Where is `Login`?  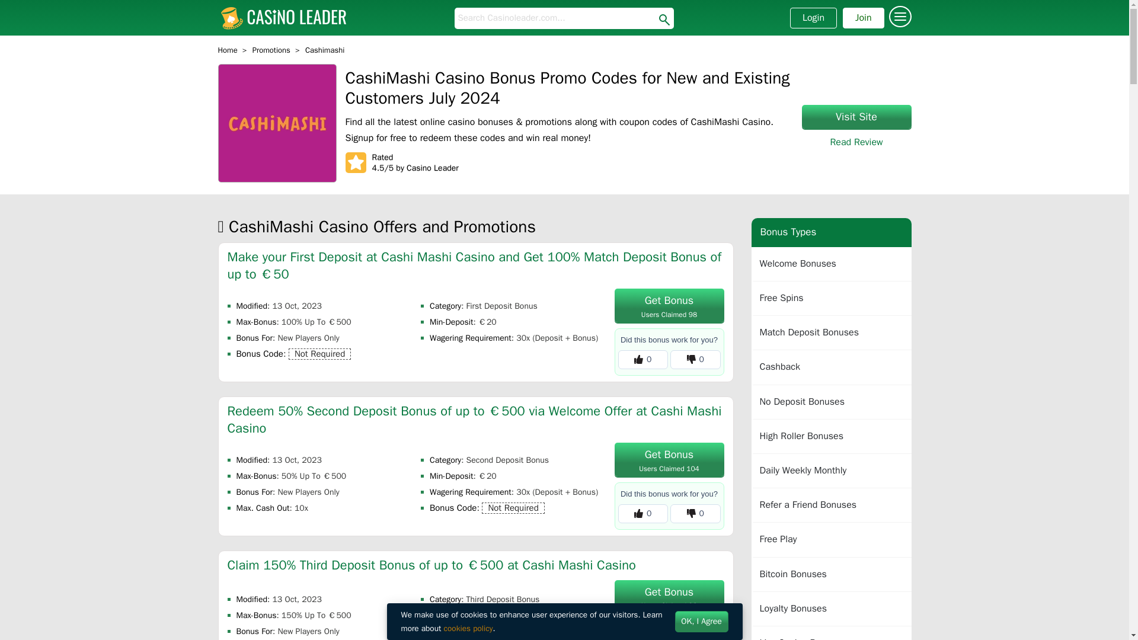
Login is located at coordinates (813, 18).